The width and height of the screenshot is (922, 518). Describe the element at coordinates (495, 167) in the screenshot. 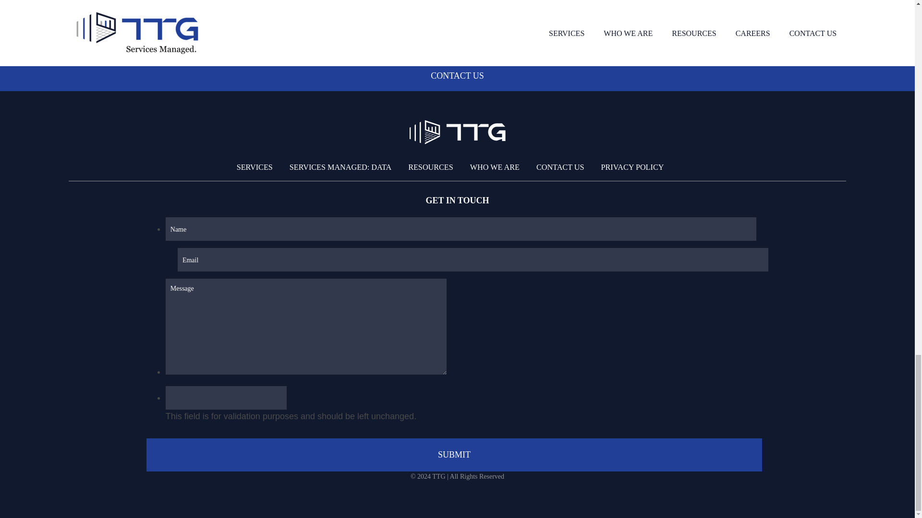

I see `WHO WE ARE` at that location.